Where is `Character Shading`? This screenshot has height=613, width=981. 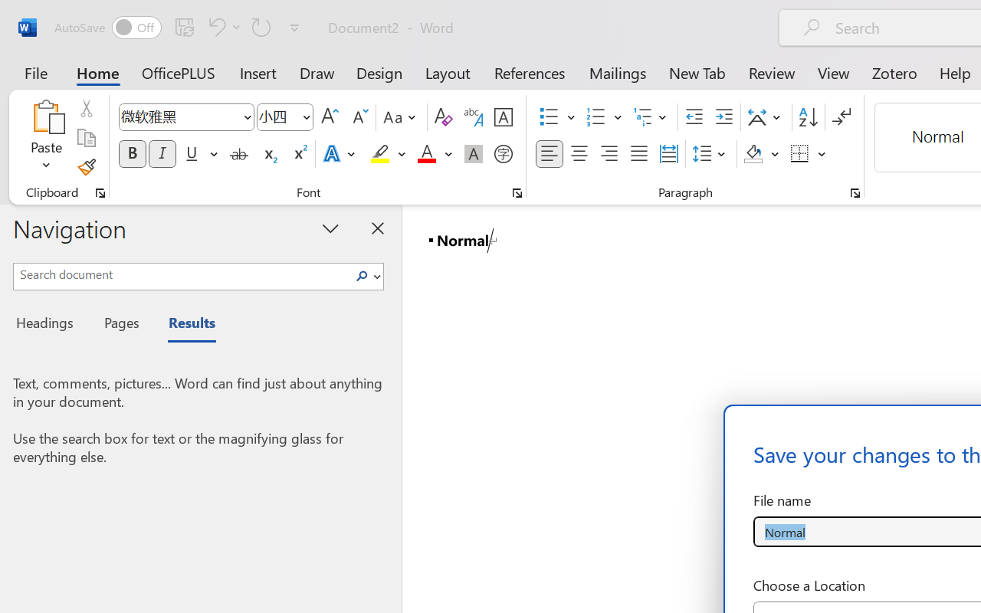
Character Shading is located at coordinates (474, 154).